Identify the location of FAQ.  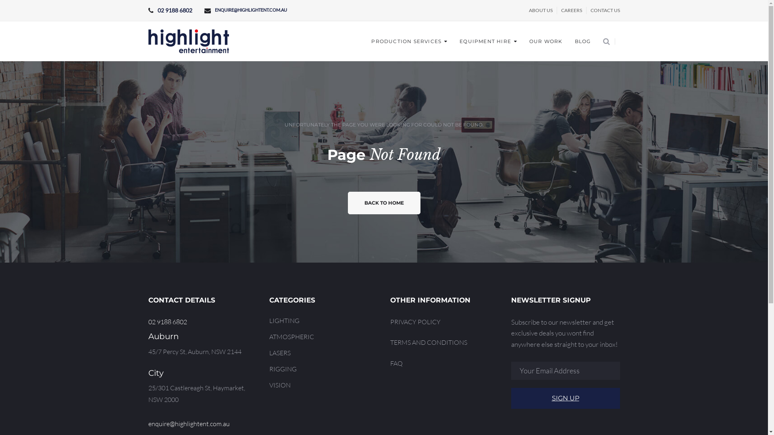
(396, 363).